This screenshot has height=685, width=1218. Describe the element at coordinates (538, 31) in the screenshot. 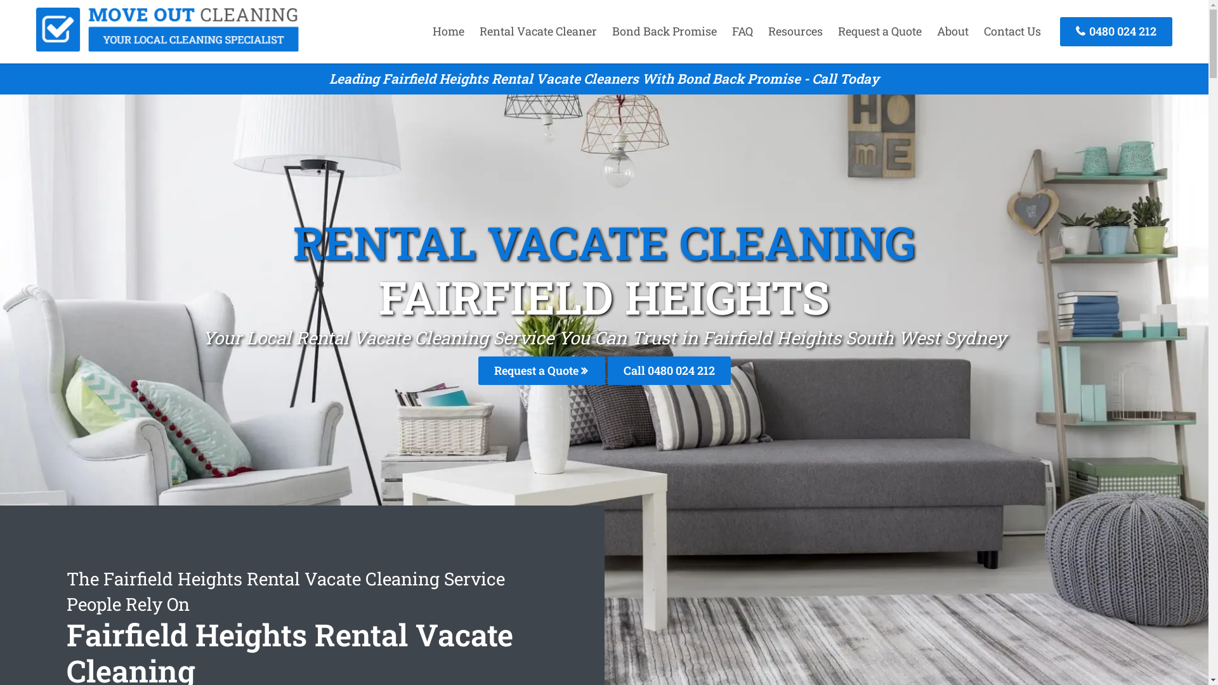

I see `Rental Vacate Cleaner` at that location.